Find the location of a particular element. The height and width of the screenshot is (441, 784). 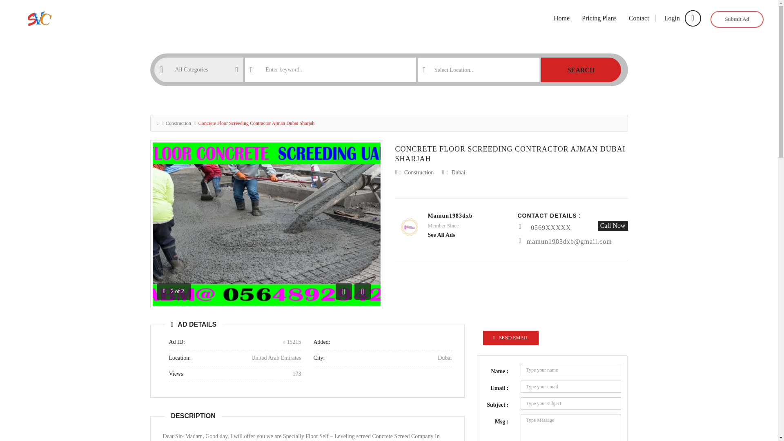

Select Location.. is located at coordinates (479, 70).